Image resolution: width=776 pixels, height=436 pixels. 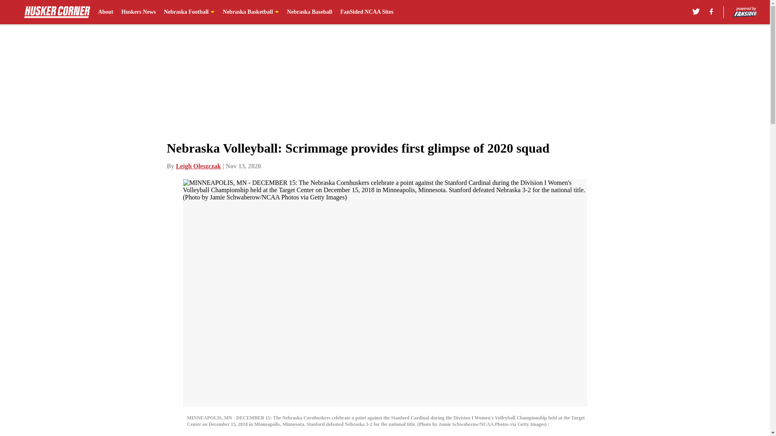 I want to click on Leigh Oleszczak, so click(x=198, y=166).